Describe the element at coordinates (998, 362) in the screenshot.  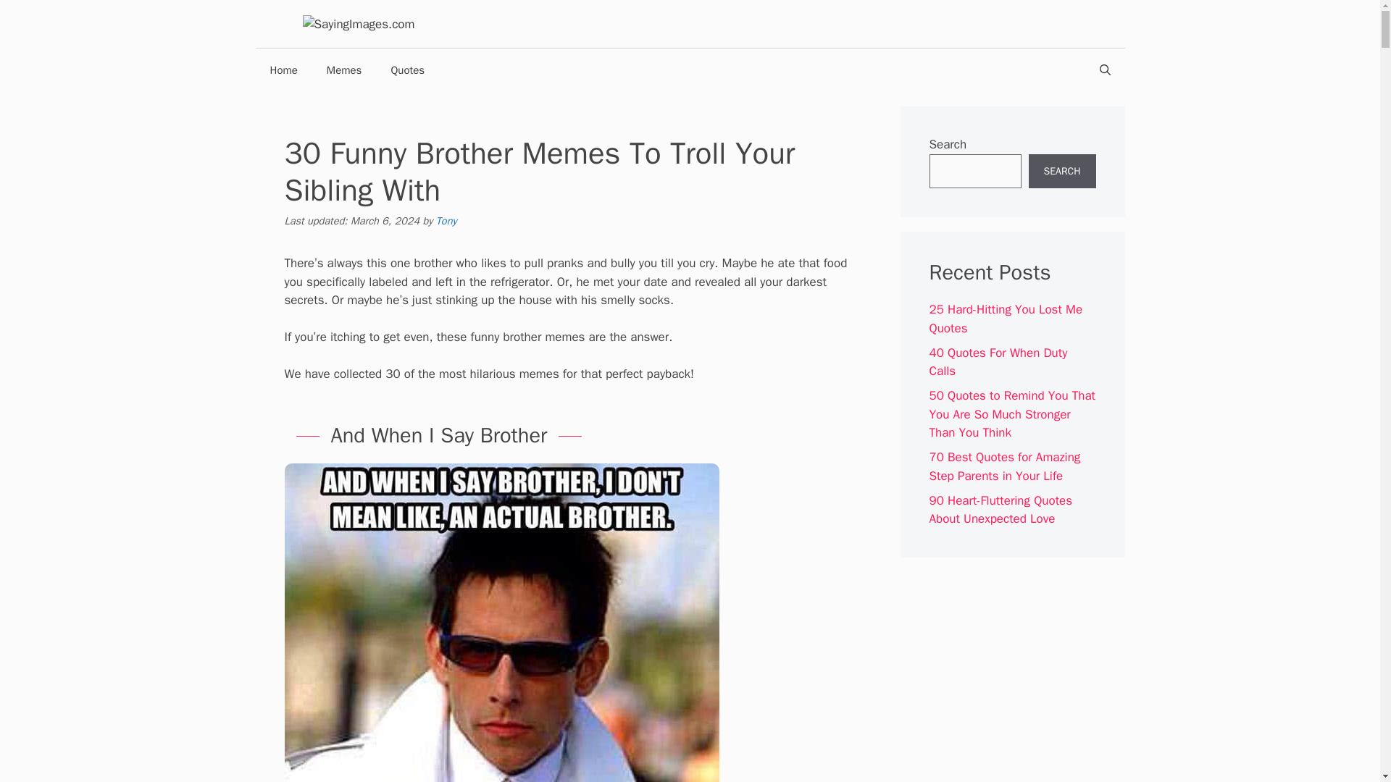
I see `40 Quotes For When Duty Calls` at that location.